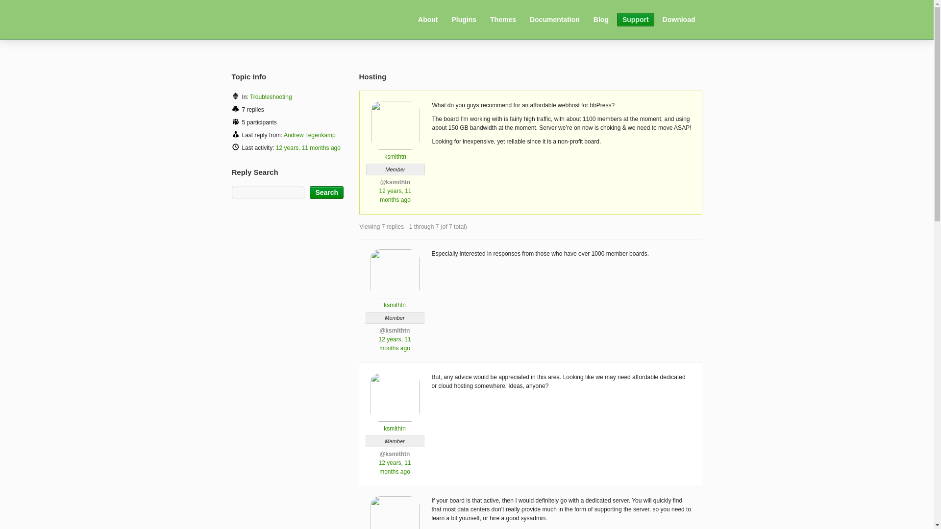 The width and height of the screenshot is (941, 529). Describe the element at coordinates (394, 467) in the screenshot. I see `12 years, 11 months ago` at that location.